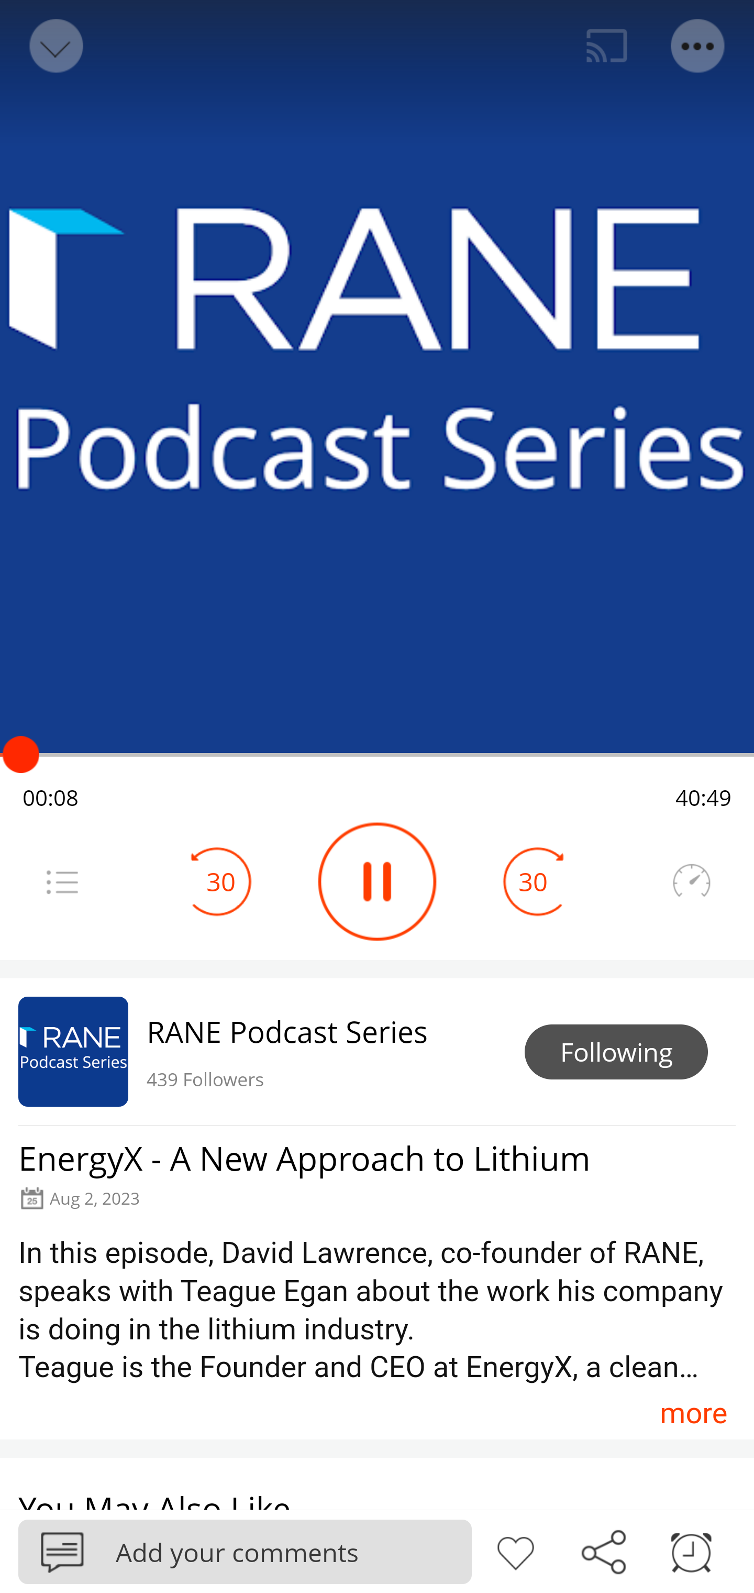  Describe the element at coordinates (691, 881) in the screenshot. I see `Speedometer` at that location.